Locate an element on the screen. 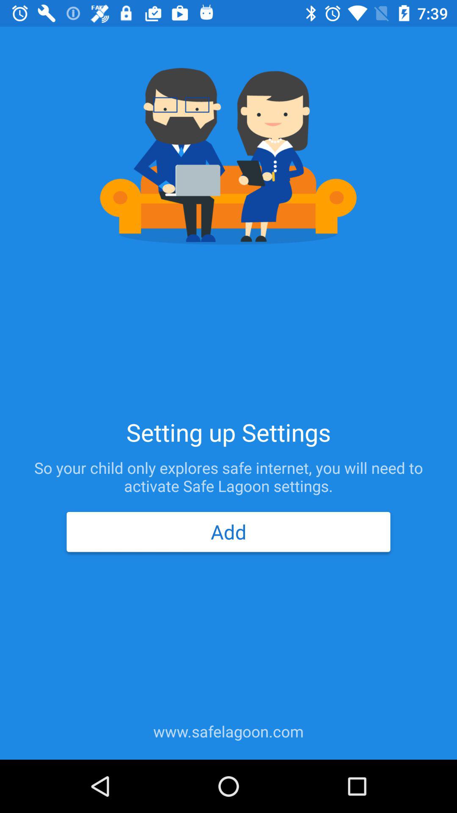  tap icon above www.safelagoon.com icon is located at coordinates (228, 532).